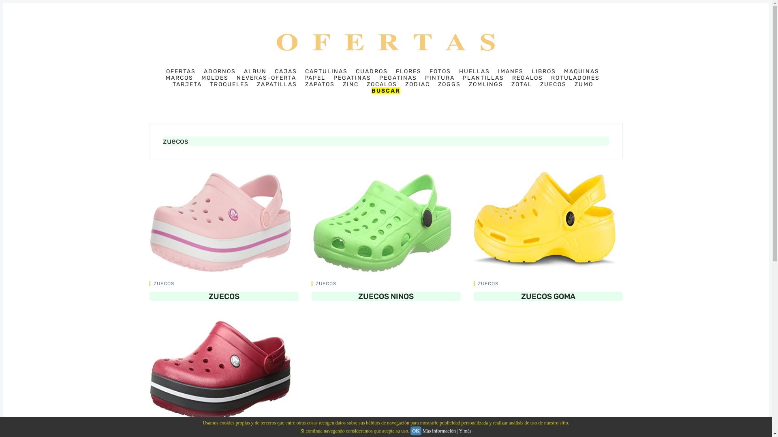  What do you see at coordinates (353, 78) in the screenshot?
I see `PEGATINAS` at bounding box center [353, 78].